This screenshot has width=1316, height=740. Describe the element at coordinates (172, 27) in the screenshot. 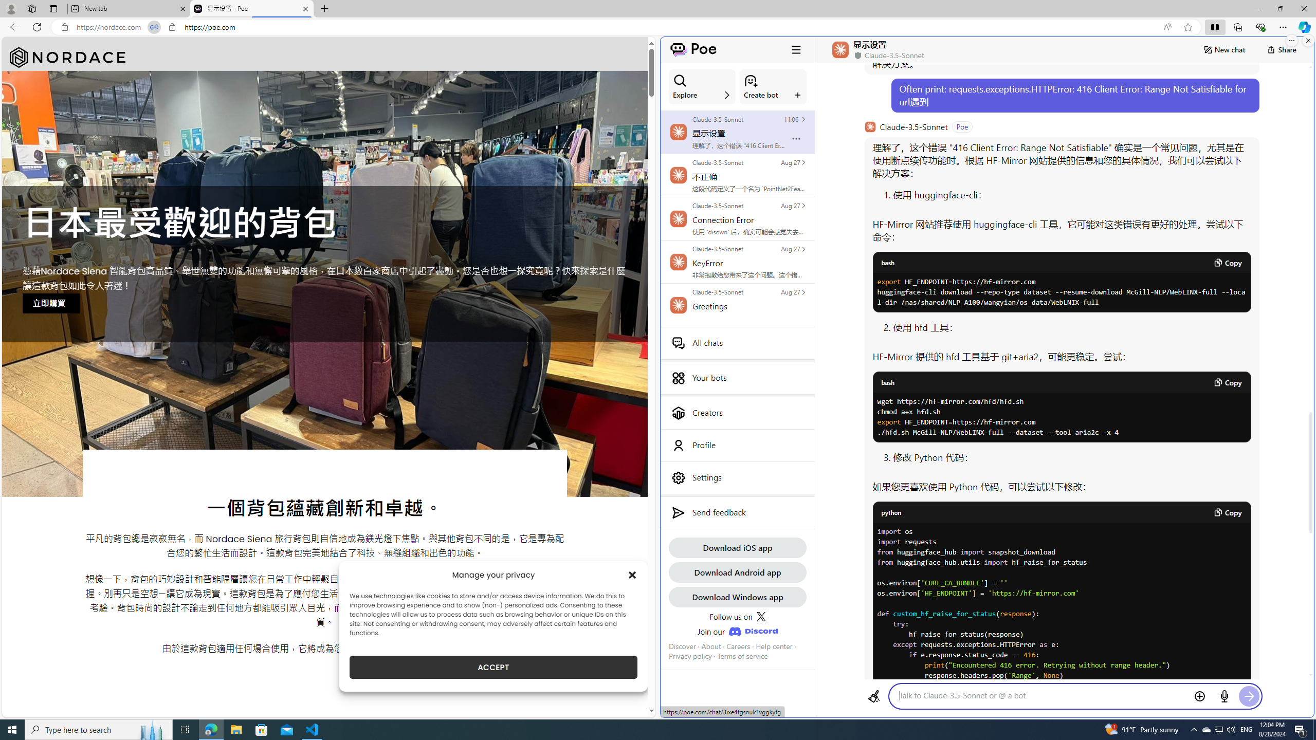

I see `View site information` at that location.